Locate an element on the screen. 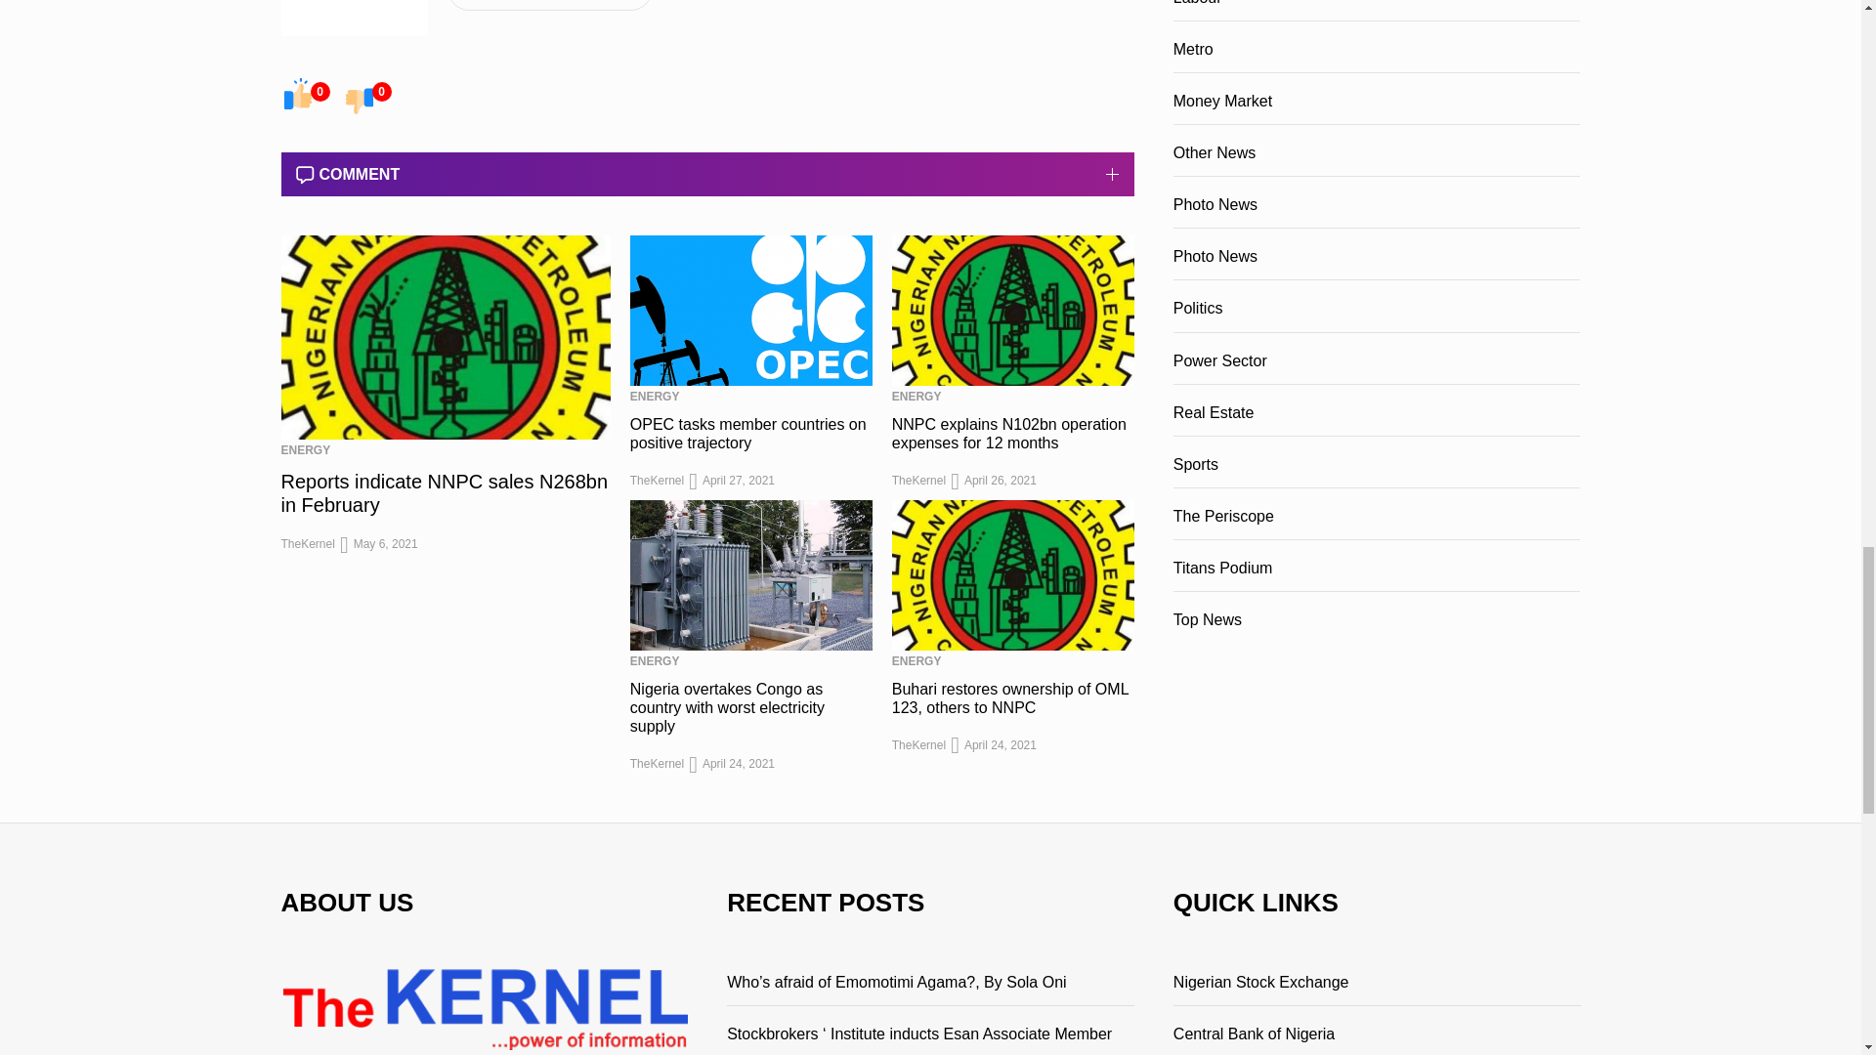  See author's posts is located at coordinates (550, 4).